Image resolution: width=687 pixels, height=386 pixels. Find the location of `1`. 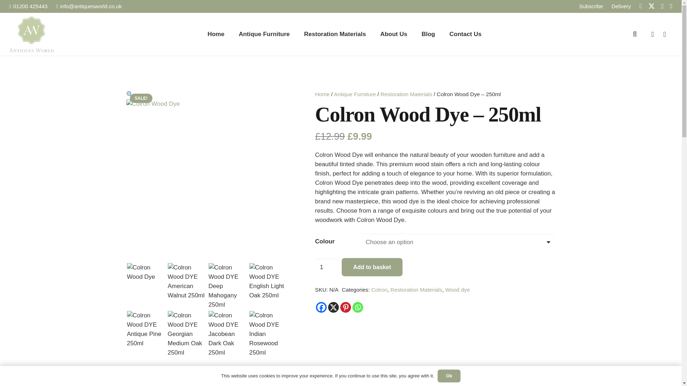

1 is located at coordinates (327, 267).